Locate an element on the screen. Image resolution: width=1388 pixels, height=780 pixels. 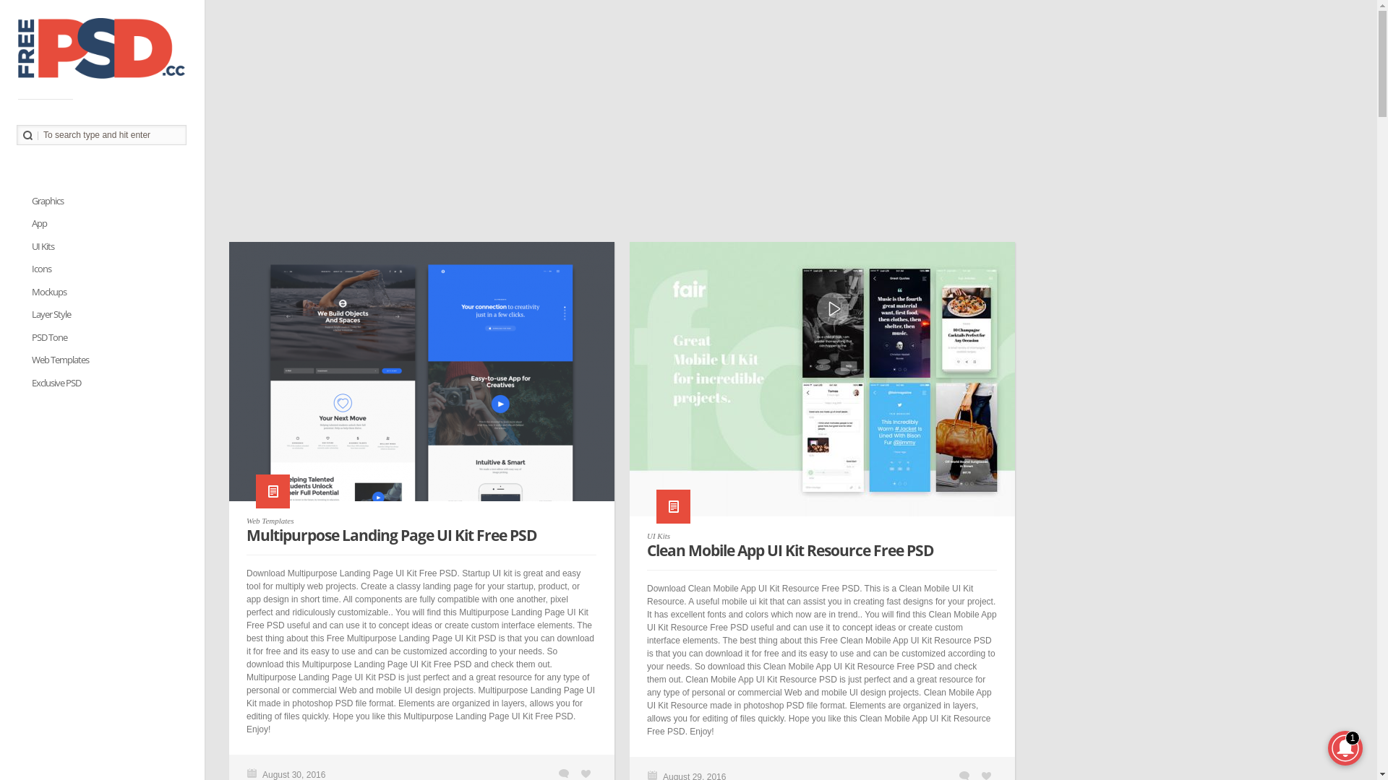
Multipurpose Landing Page UI Kit Free PSD is located at coordinates (422, 378).